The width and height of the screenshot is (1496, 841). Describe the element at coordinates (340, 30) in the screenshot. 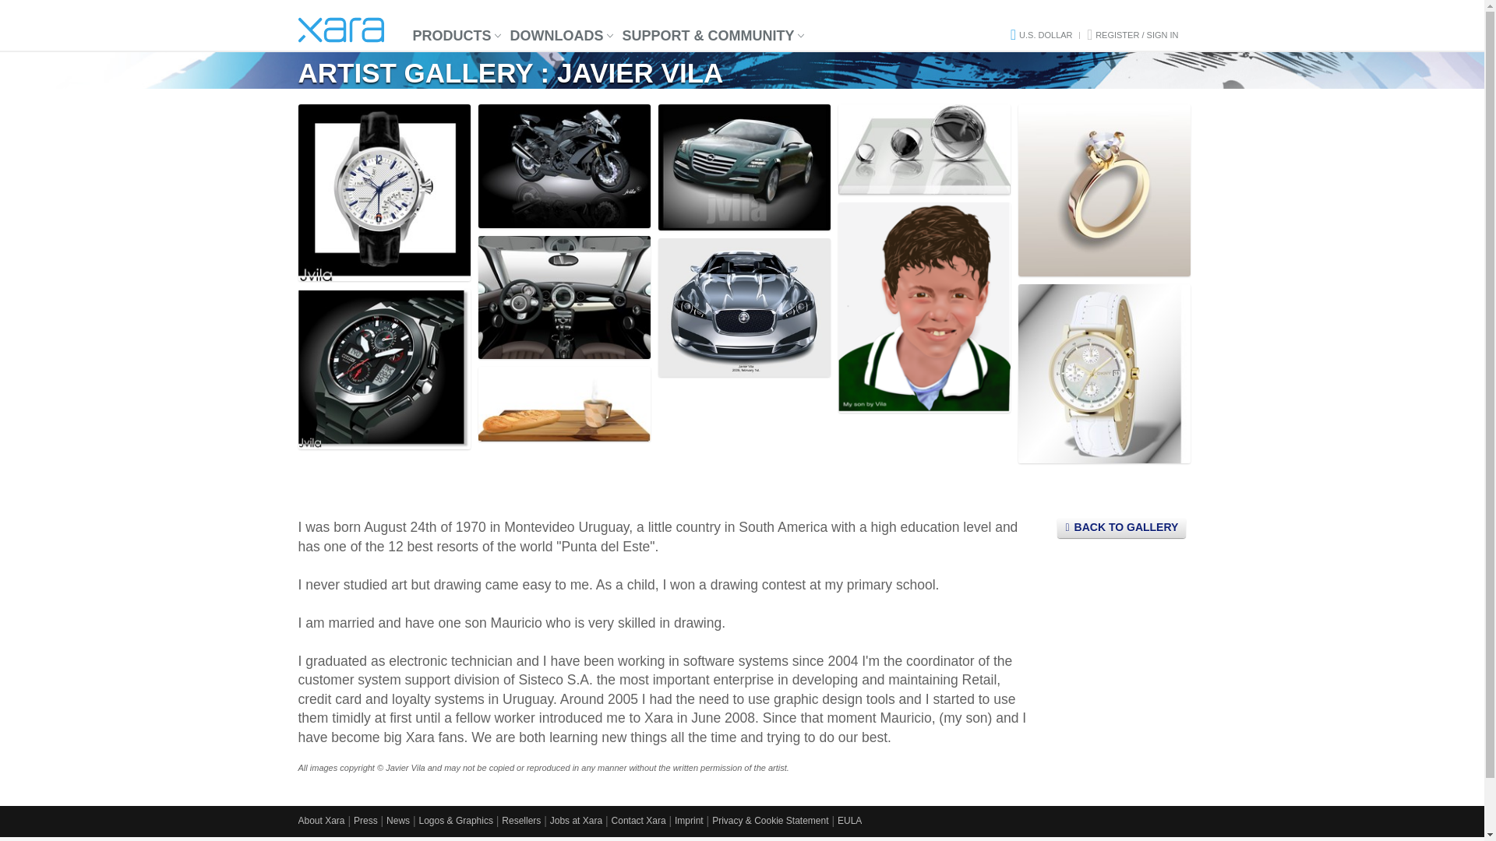

I see `Xara ` at that location.